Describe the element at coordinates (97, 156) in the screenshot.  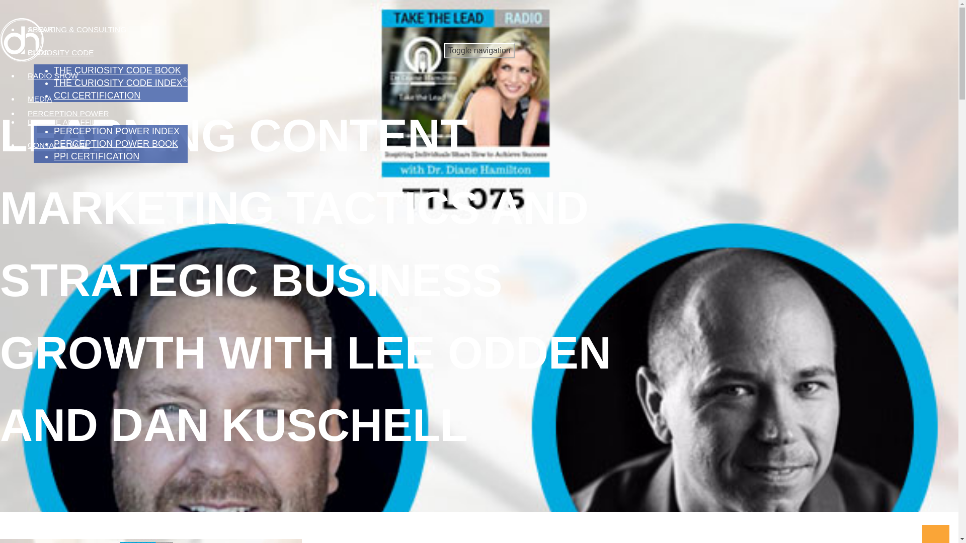
I see `PPI CERTIFICATION` at that location.